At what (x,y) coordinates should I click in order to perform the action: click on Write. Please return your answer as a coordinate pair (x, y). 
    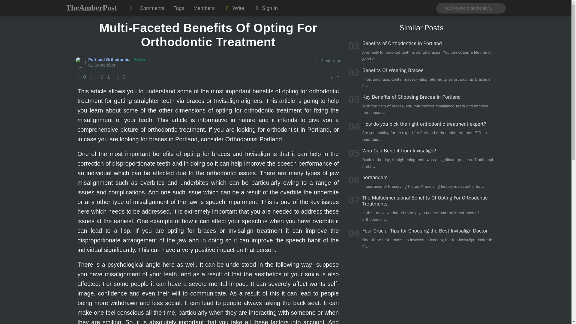
    Looking at the image, I should click on (234, 8).